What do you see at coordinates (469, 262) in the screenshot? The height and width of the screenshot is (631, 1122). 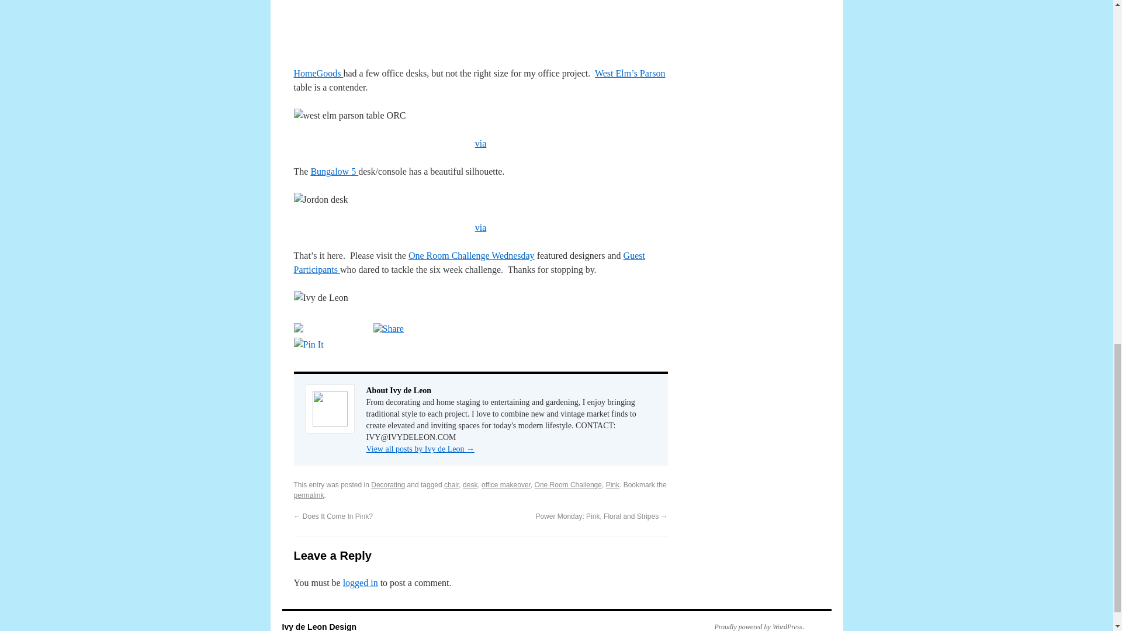 I see `uest Participants` at bounding box center [469, 262].